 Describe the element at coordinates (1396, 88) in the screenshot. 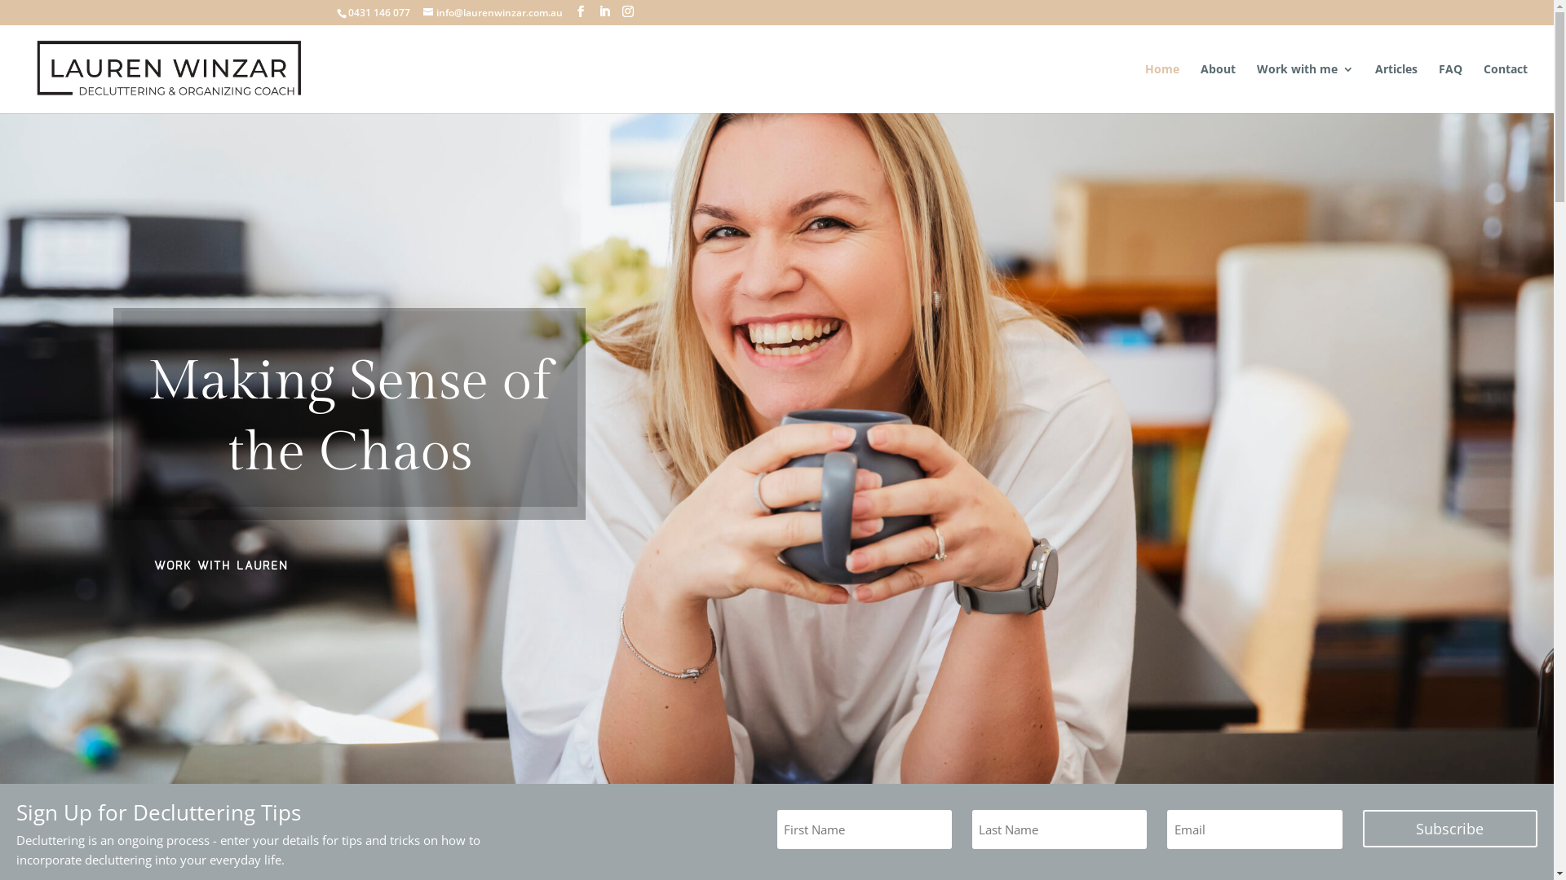

I see `Articles` at that location.